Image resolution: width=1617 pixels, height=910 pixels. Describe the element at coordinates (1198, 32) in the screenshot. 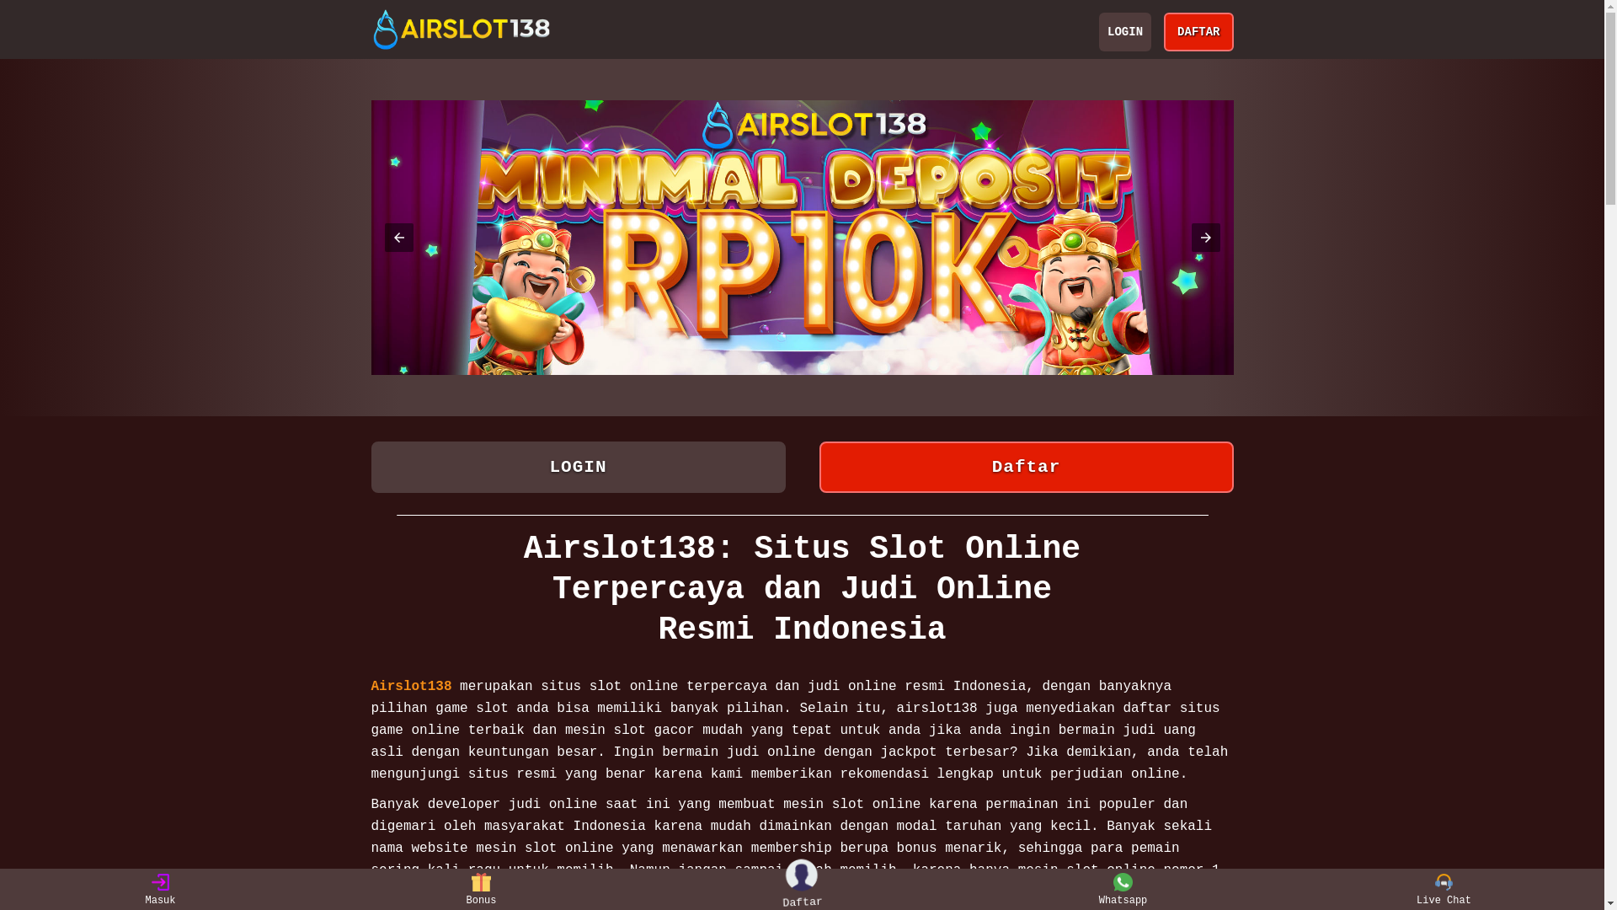

I see `DAFTAR` at that location.